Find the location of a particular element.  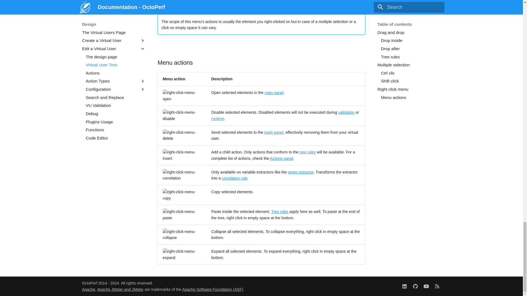

JMeter is located at coordinates (120, 289).